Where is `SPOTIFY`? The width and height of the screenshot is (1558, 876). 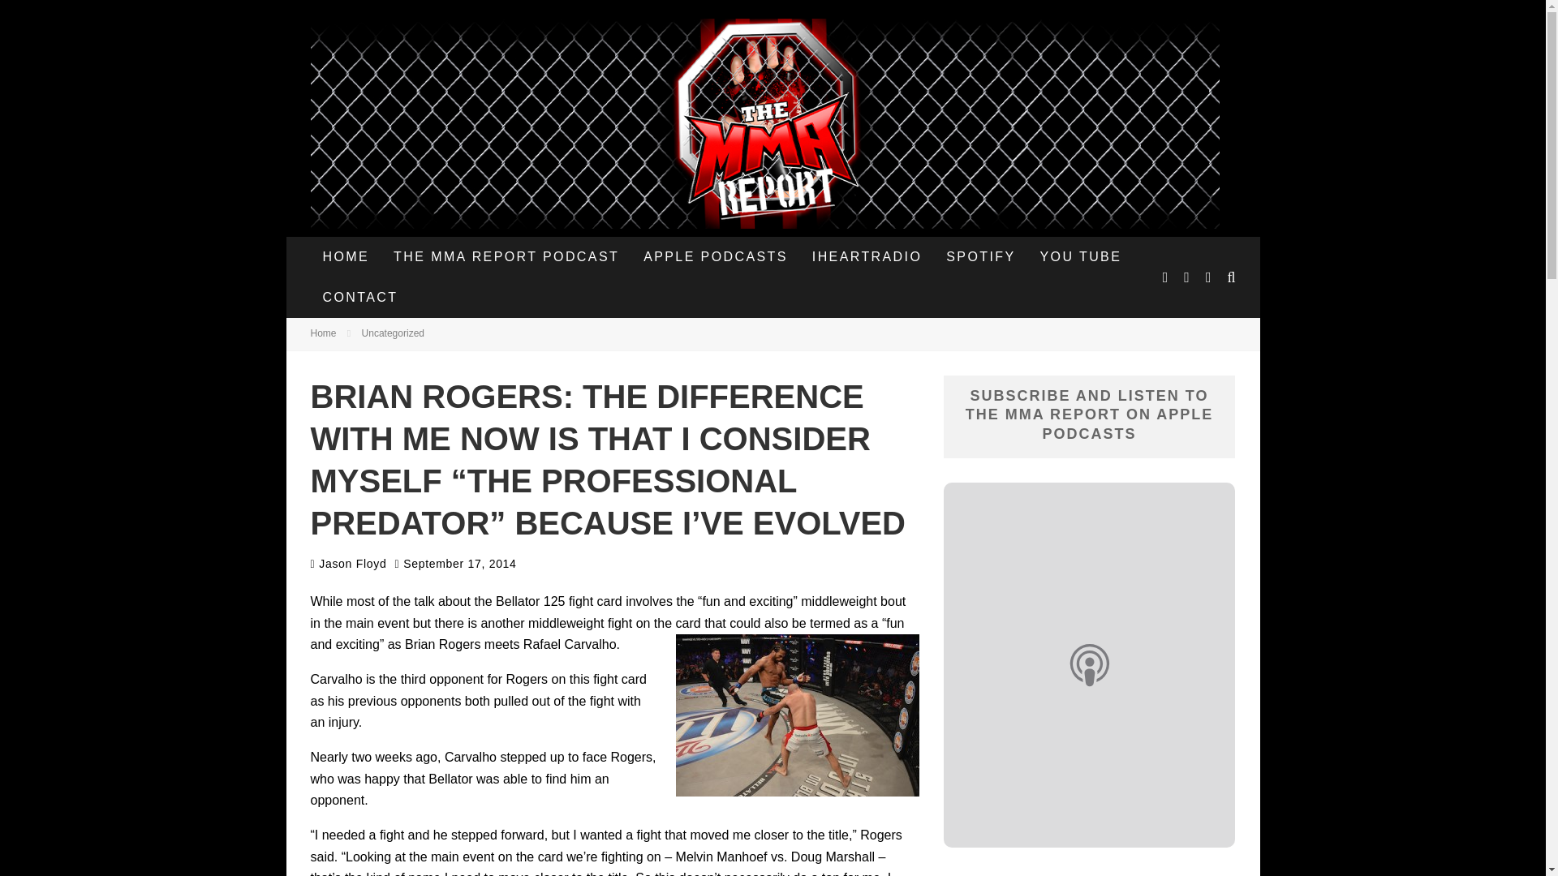
SPOTIFY is located at coordinates (980, 256).